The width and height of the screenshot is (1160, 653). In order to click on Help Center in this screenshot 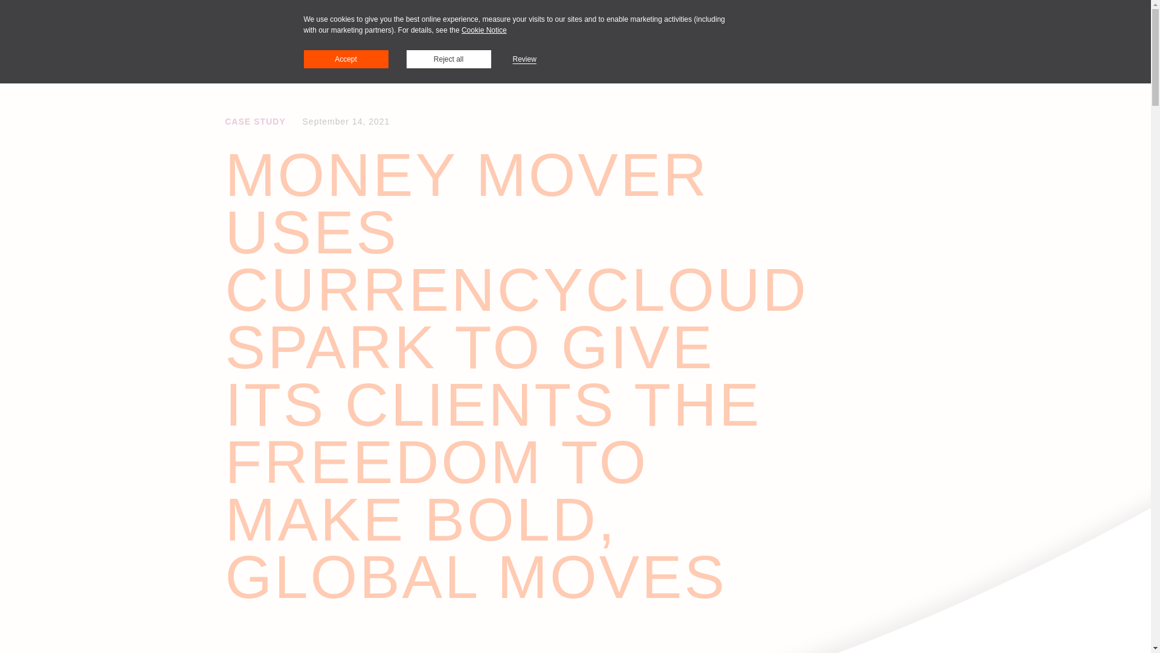, I will do `click(743, 58)`.